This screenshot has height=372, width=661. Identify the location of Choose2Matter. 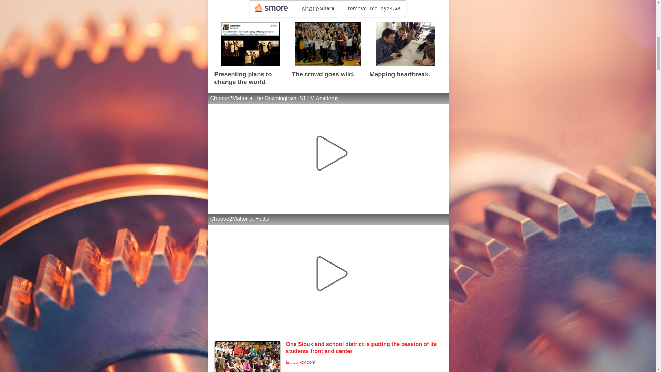
(308, 4).